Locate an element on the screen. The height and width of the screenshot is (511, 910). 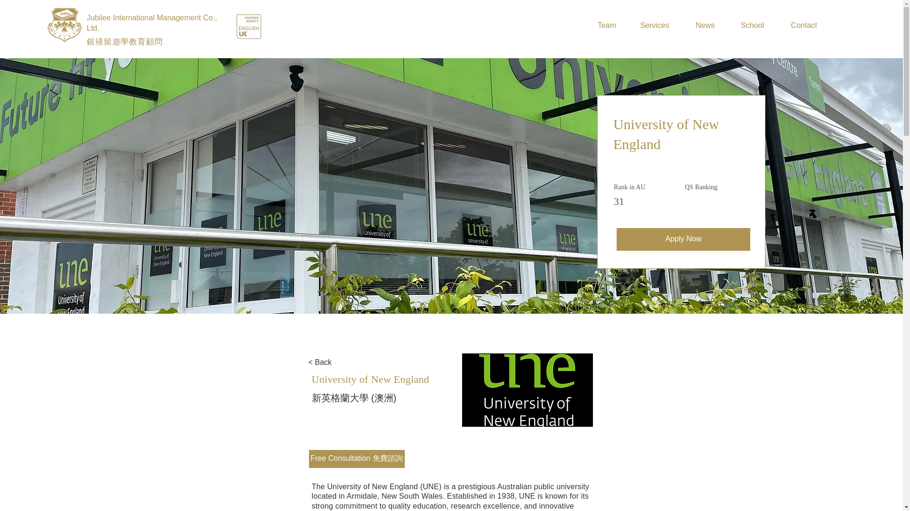
English-UK-partner-agency is located at coordinates (248, 26).